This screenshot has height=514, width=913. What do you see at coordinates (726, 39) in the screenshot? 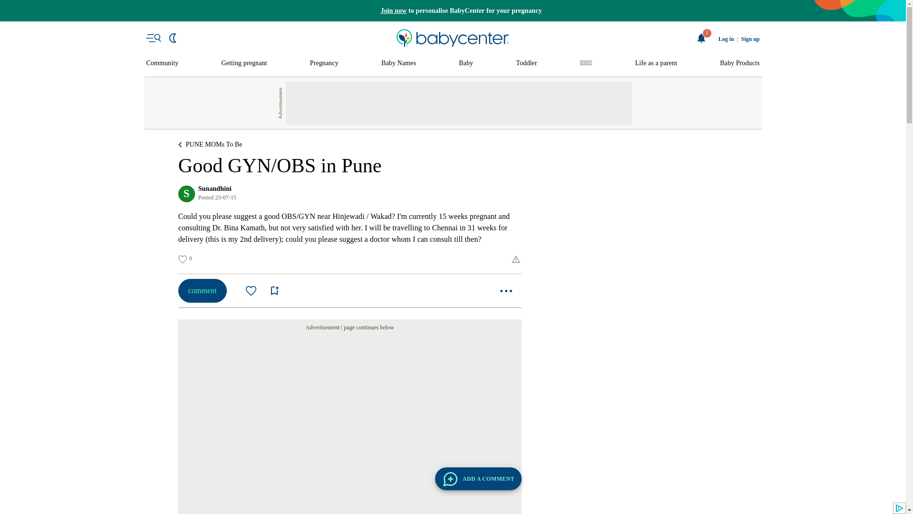
I see `Log in` at bounding box center [726, 39].